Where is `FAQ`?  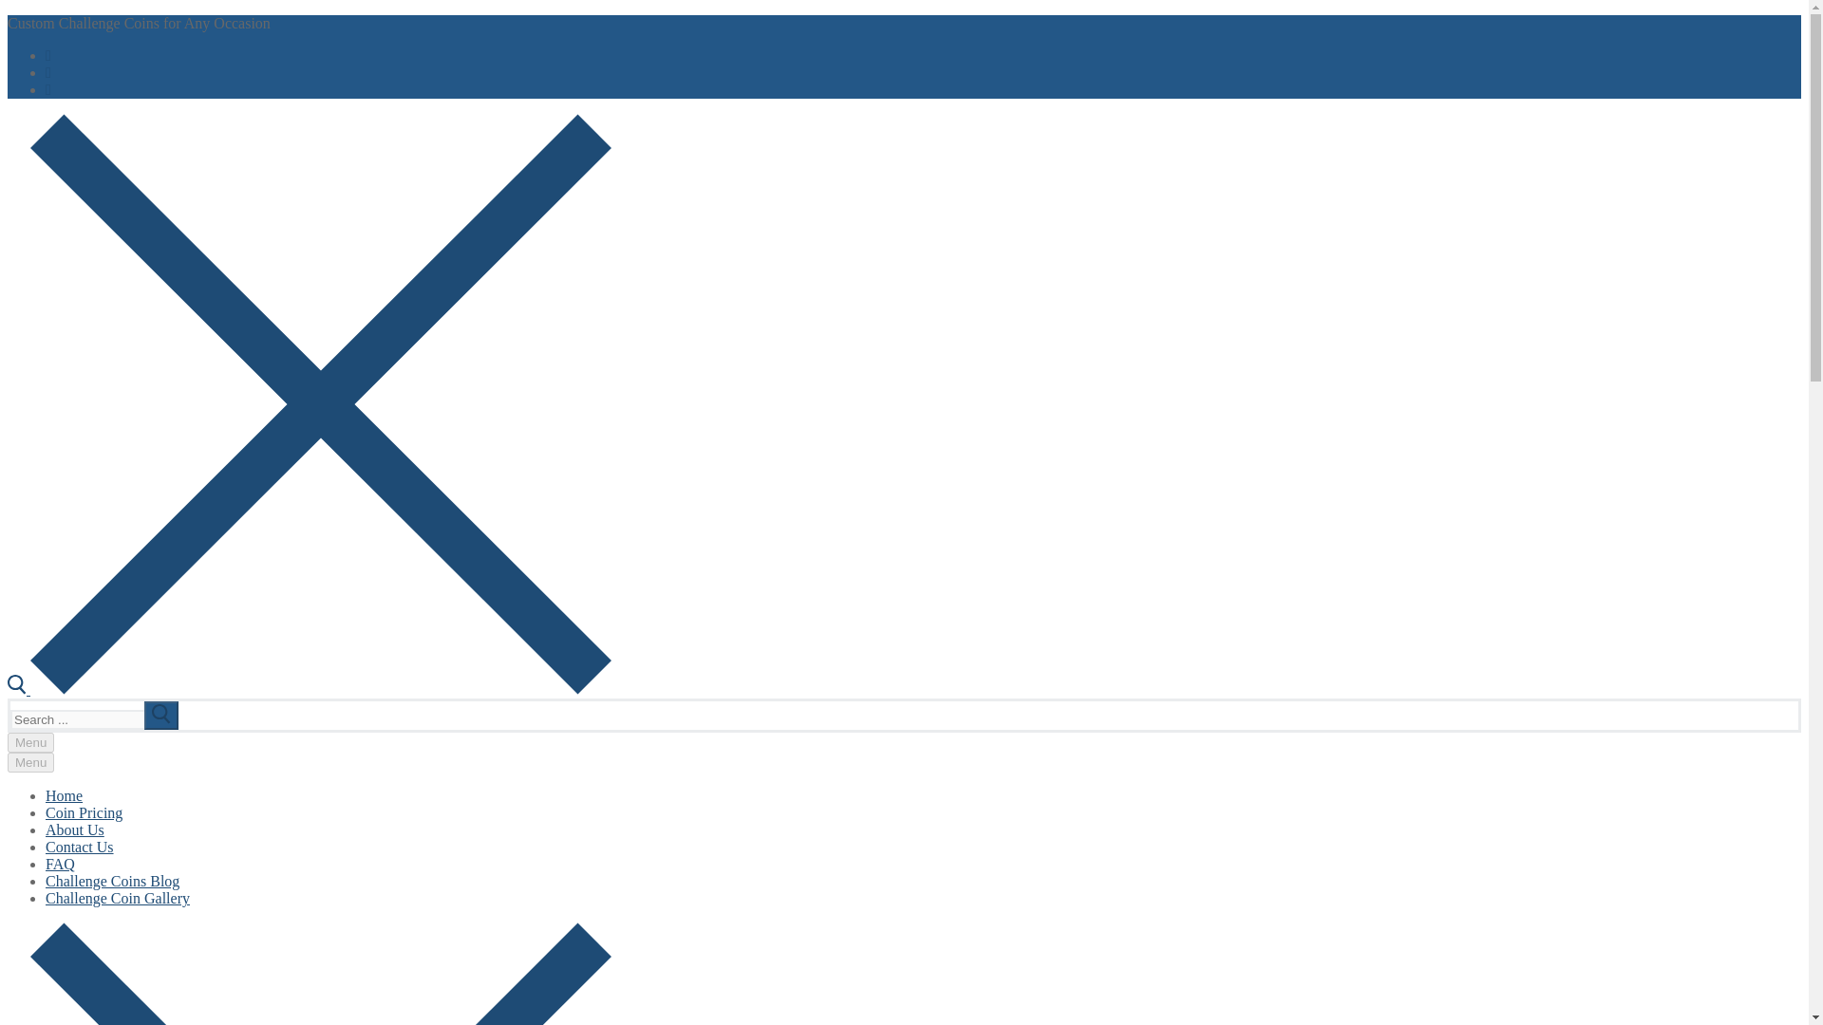 FAQ is located at coordinates (60, 864).